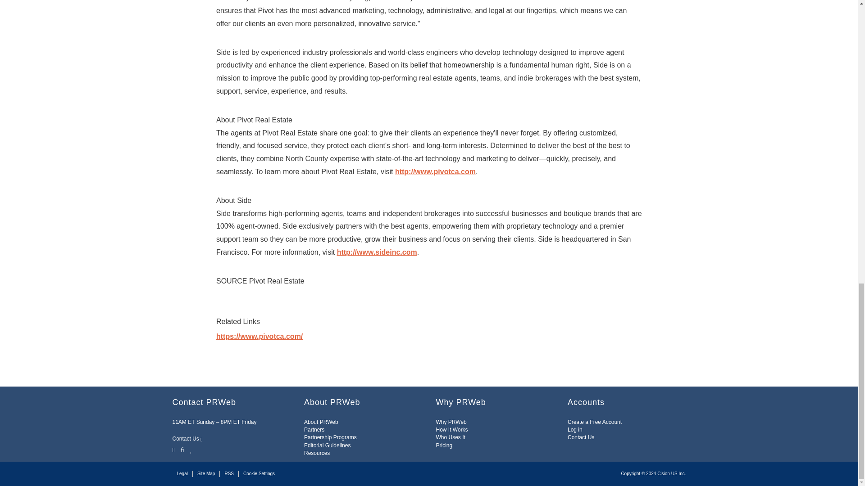  Describe the element at coordinates (314, 430) in the screenshot. I see `Partners` at that location.